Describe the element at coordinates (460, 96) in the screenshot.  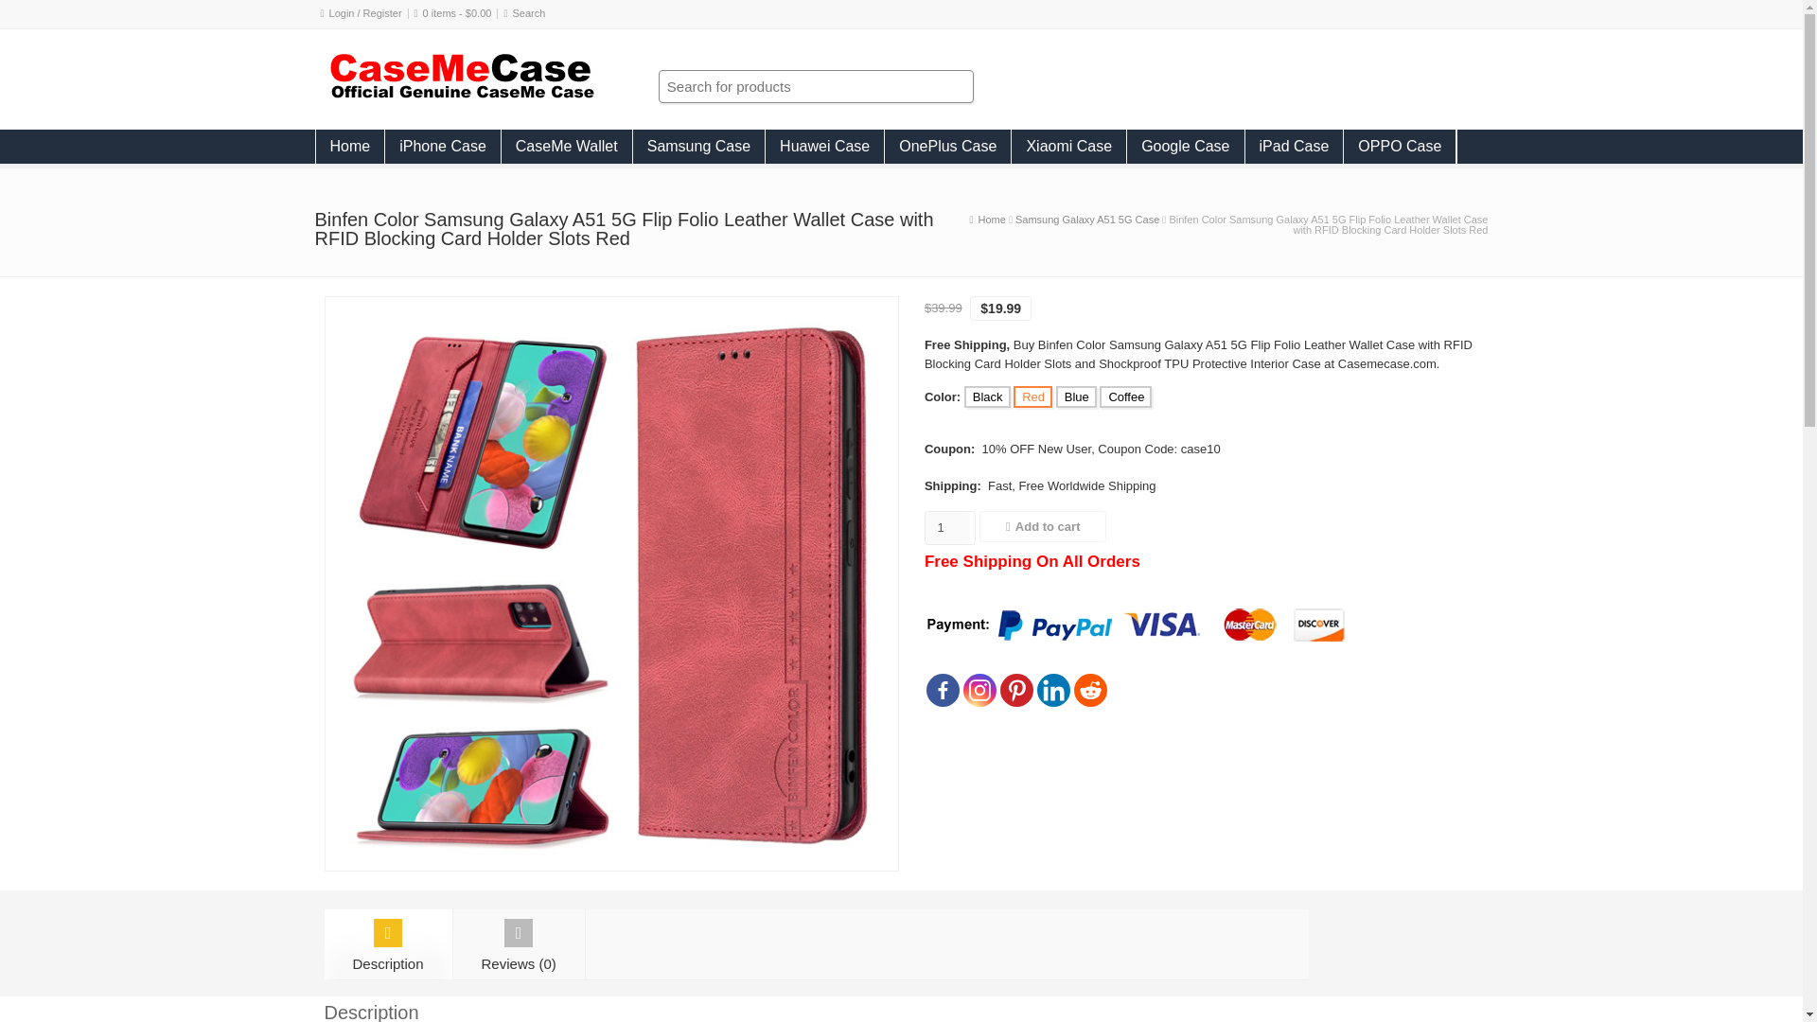
I see `Official CaseMe Case` at that location.